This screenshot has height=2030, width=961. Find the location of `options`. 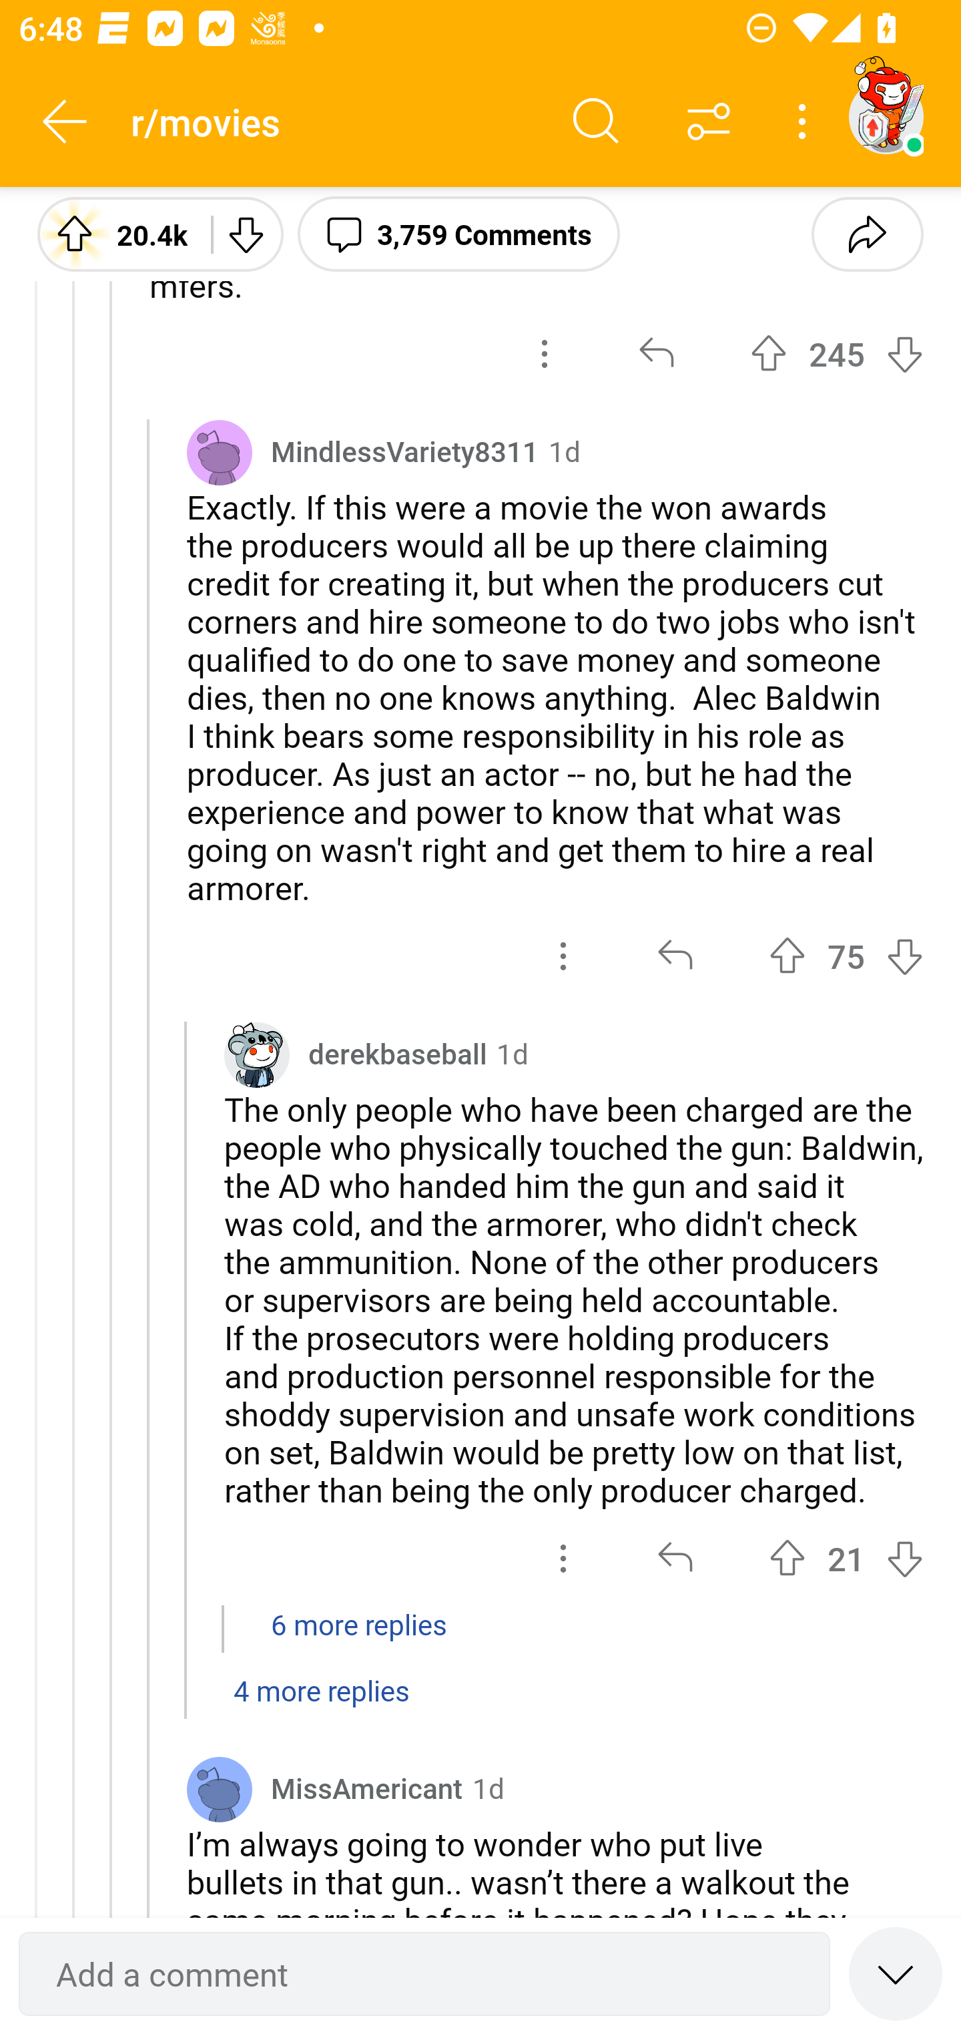

options is located at coordinates (563, 1559).